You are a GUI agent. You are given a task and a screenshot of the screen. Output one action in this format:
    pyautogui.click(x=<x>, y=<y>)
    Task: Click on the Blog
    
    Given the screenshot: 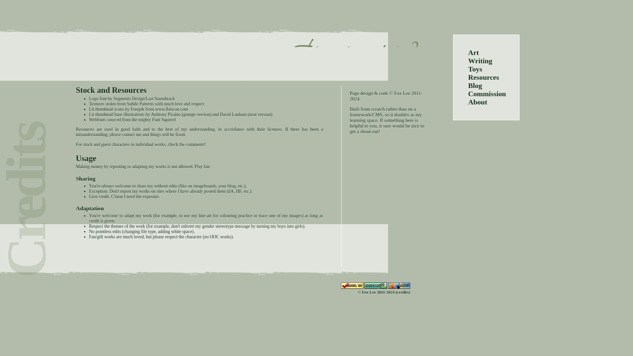 What is the action you would take?
    pyautogui.click(x=475, y=86)
    